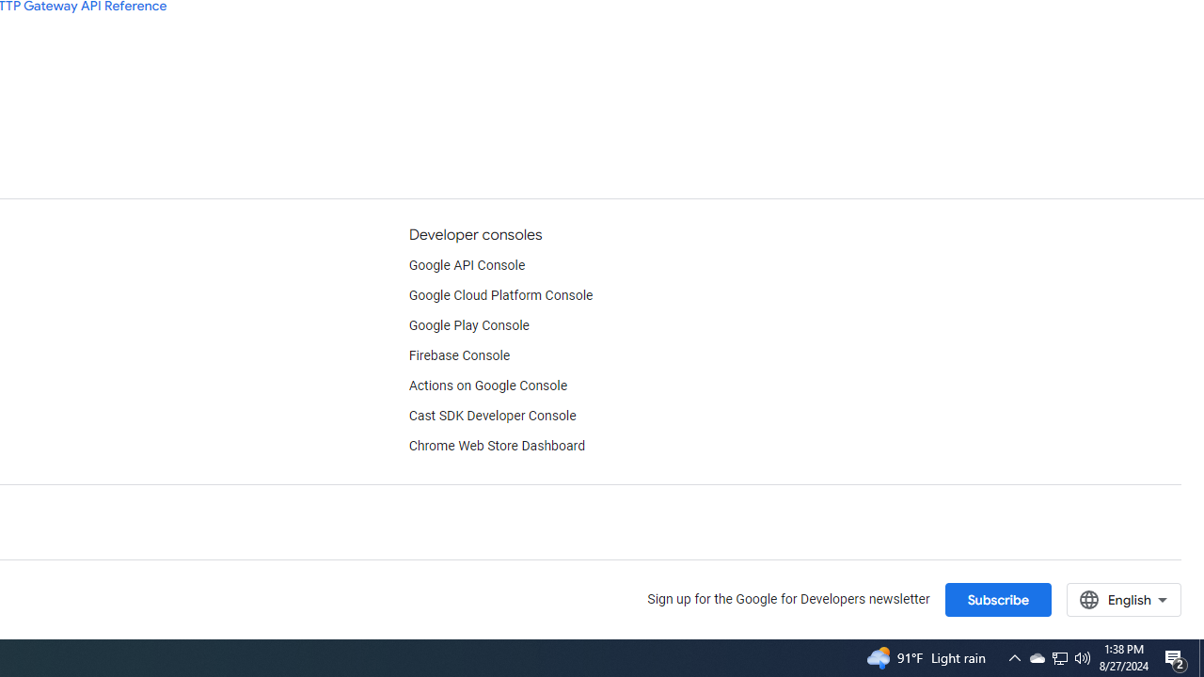 This screenshot has width=1204, height=677. Describe the element at coordinates (459, 355) in the screenshot. I see `Firebase Console` at that location.